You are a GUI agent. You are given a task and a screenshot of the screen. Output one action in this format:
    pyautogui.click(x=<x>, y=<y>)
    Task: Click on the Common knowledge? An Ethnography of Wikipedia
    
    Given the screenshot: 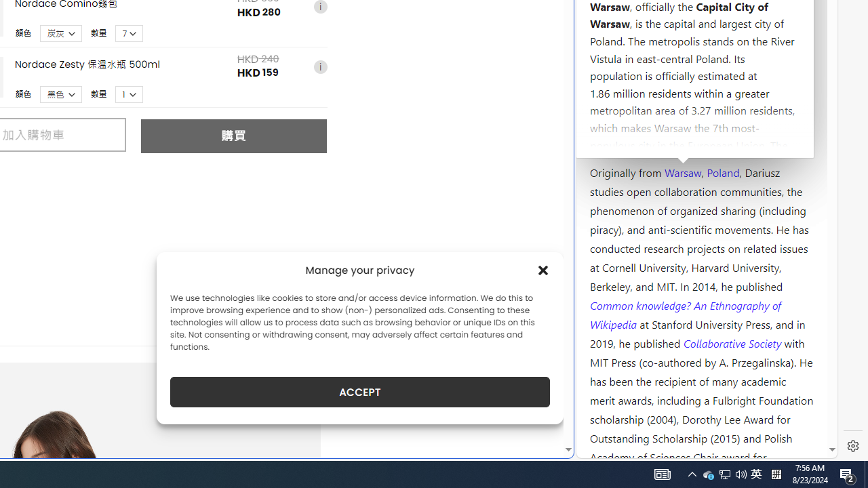 What is the action you would take?
    pyautogui.click(x=685, y=314)
    